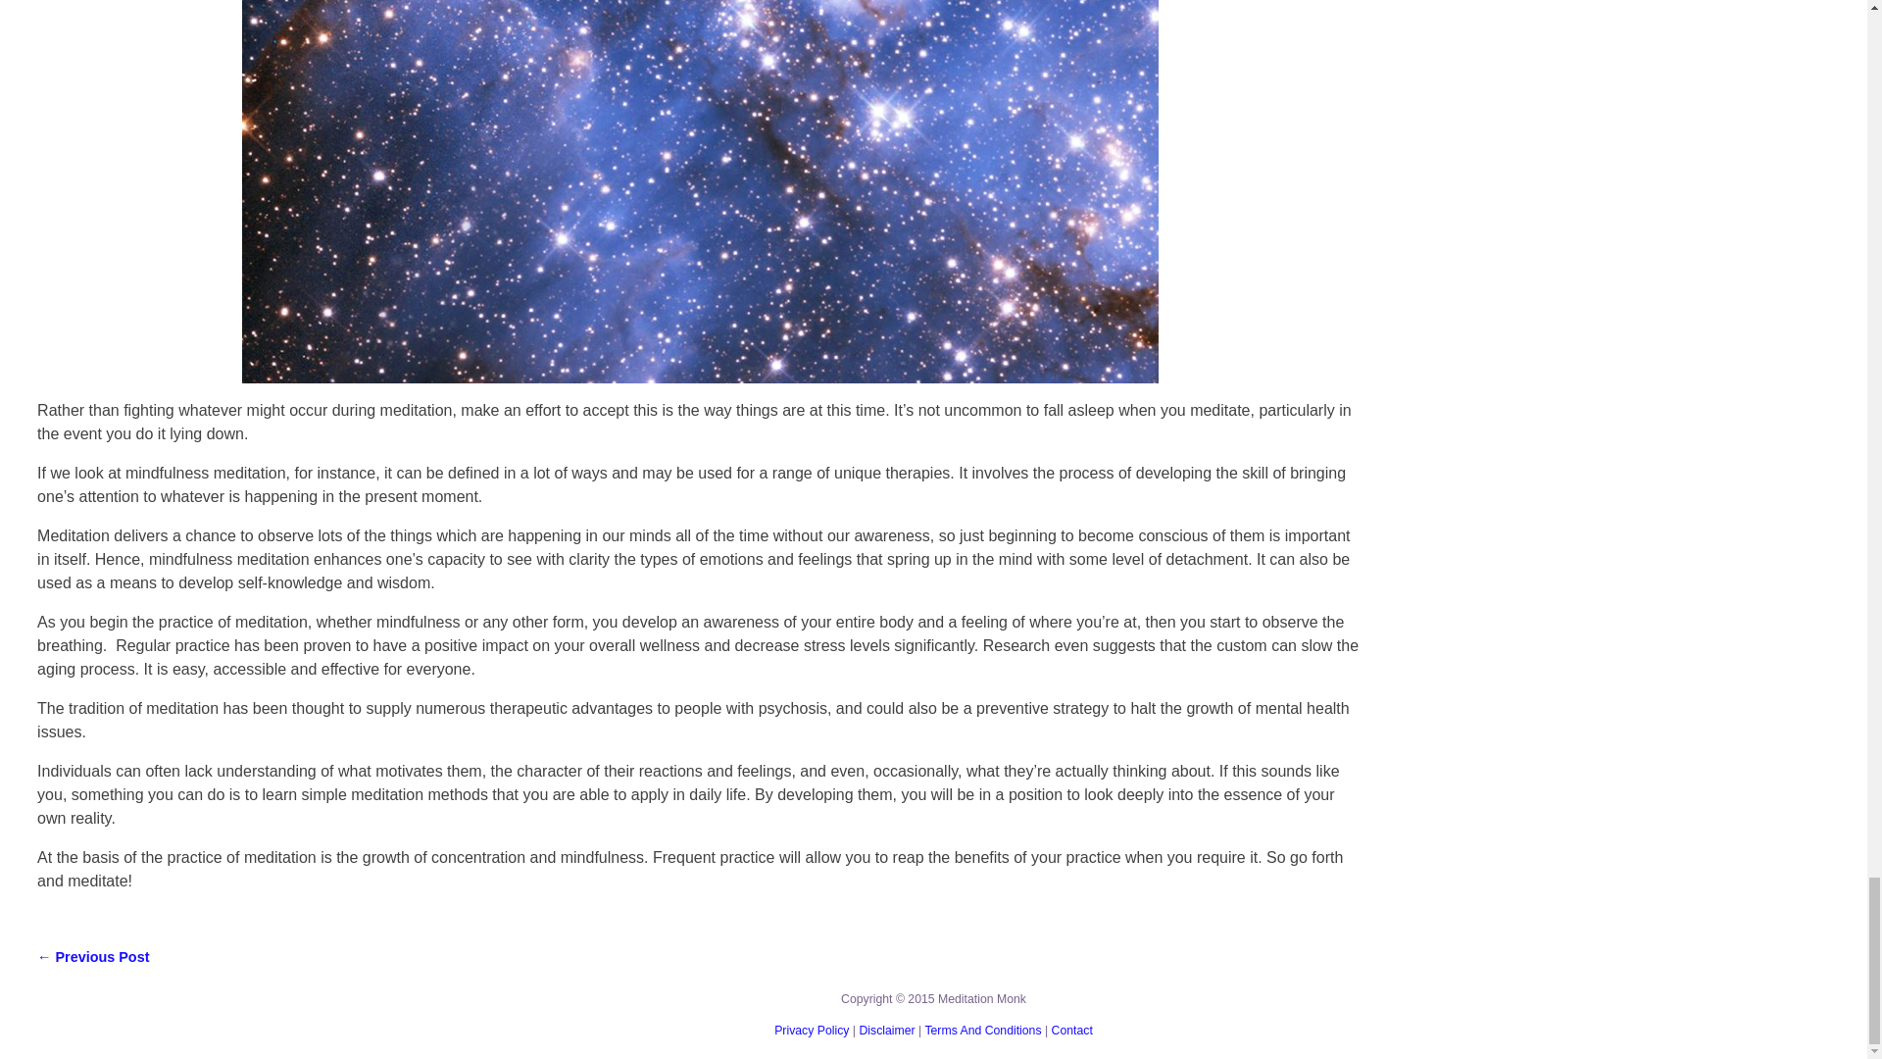 Image resolution: width=1882 pixels, height=1059 pixels. I want to click on meditationmonk.com, so click(886, 1031).